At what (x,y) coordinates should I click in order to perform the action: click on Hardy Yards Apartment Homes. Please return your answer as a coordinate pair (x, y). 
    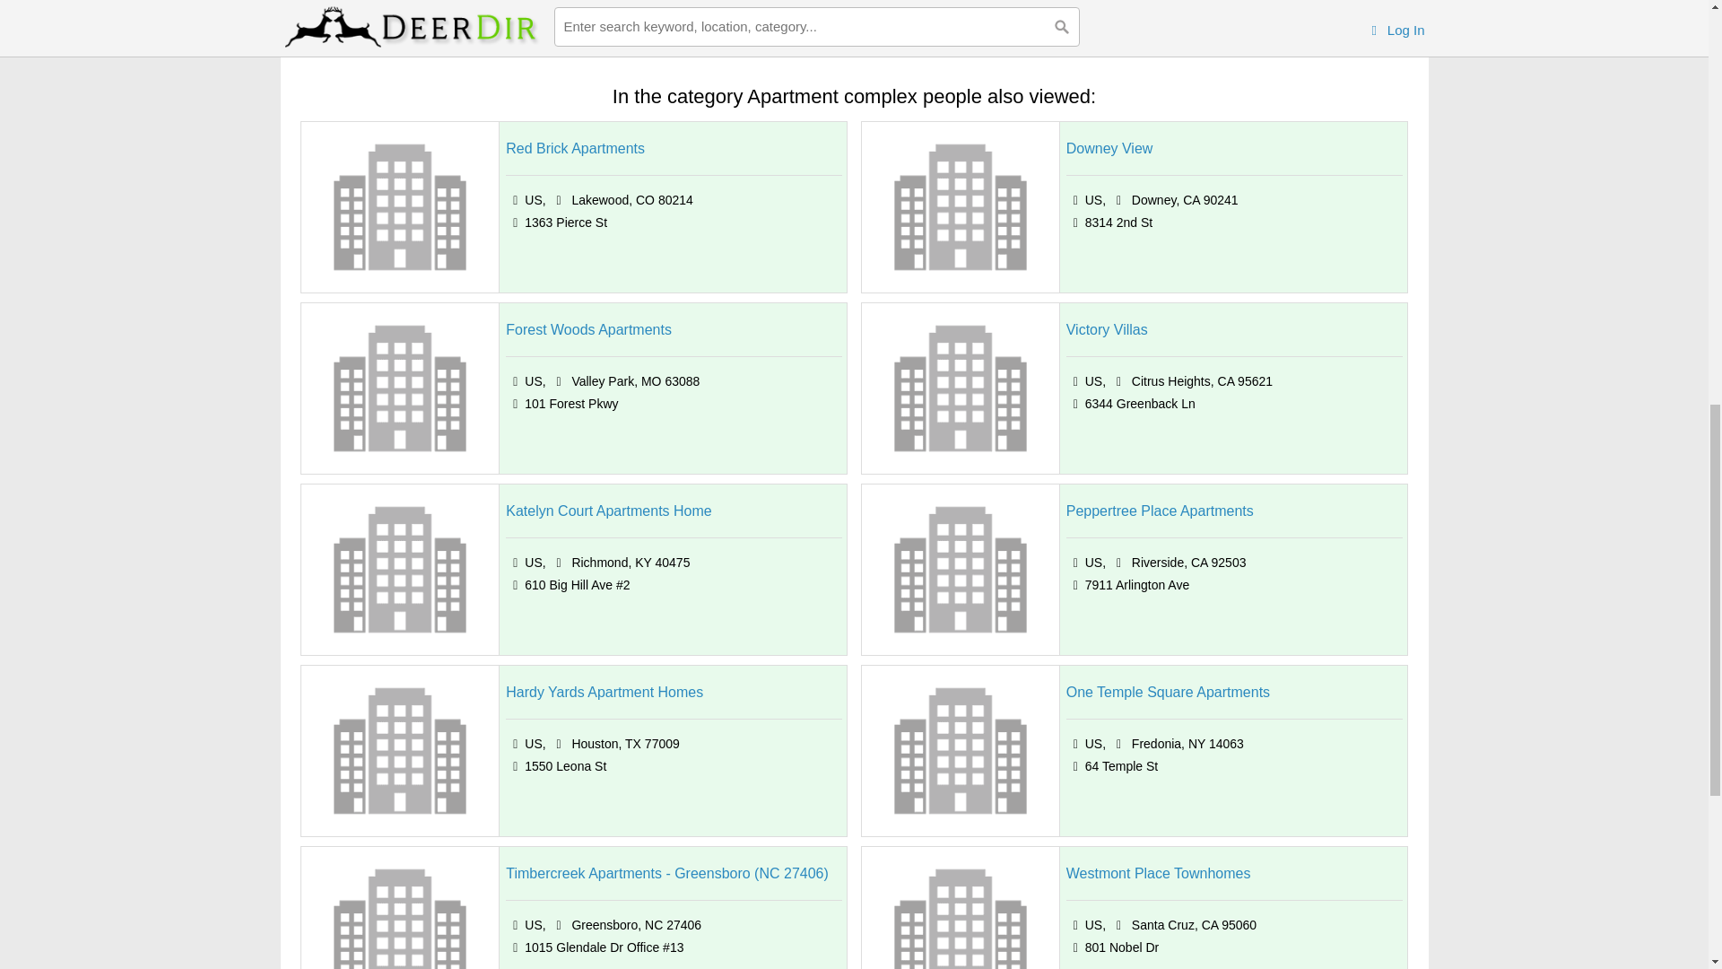
    Looking at the image, I should click on (604, 693).